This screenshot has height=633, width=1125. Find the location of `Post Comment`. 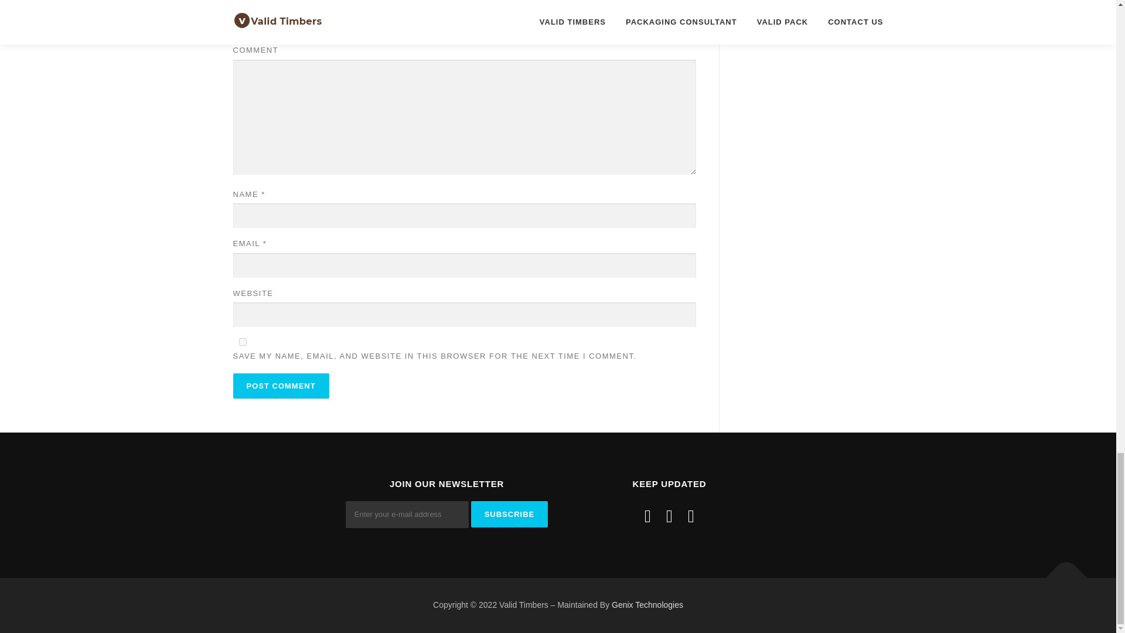

Post Comment is located at coordinates (281, 386).